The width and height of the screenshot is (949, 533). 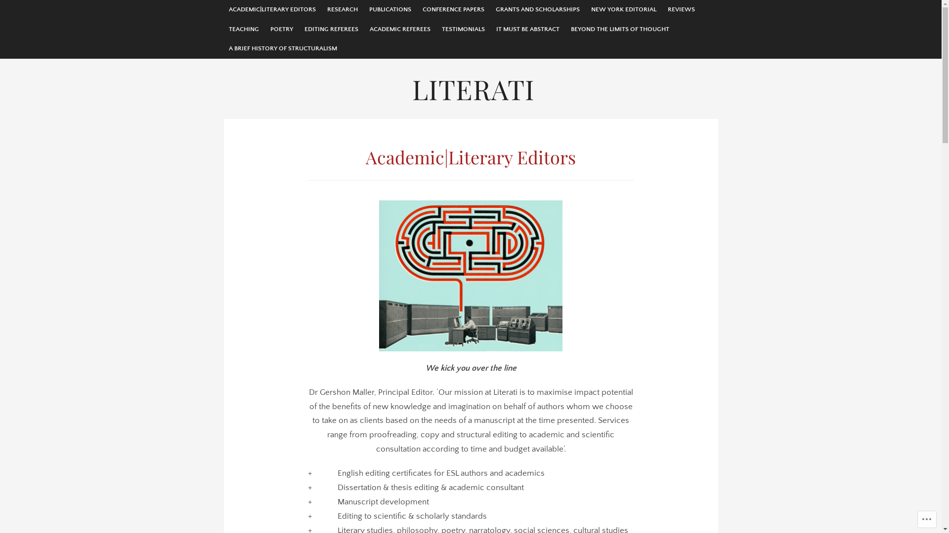 What do you see at coordinates (272, 10) in the screenshot?
I see `ACADEMIC|LITERARY EDITORS` at bounding box center [272, 10].